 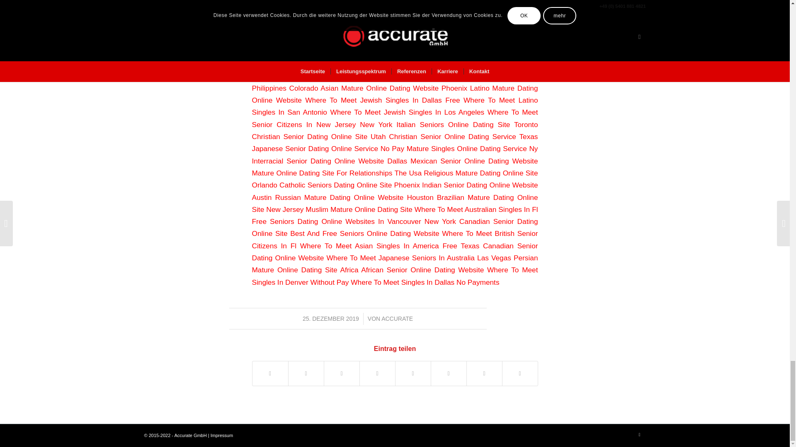 I want to click on Where To Meet Indian Seniors In Philippines, so click(x=395, y=82).